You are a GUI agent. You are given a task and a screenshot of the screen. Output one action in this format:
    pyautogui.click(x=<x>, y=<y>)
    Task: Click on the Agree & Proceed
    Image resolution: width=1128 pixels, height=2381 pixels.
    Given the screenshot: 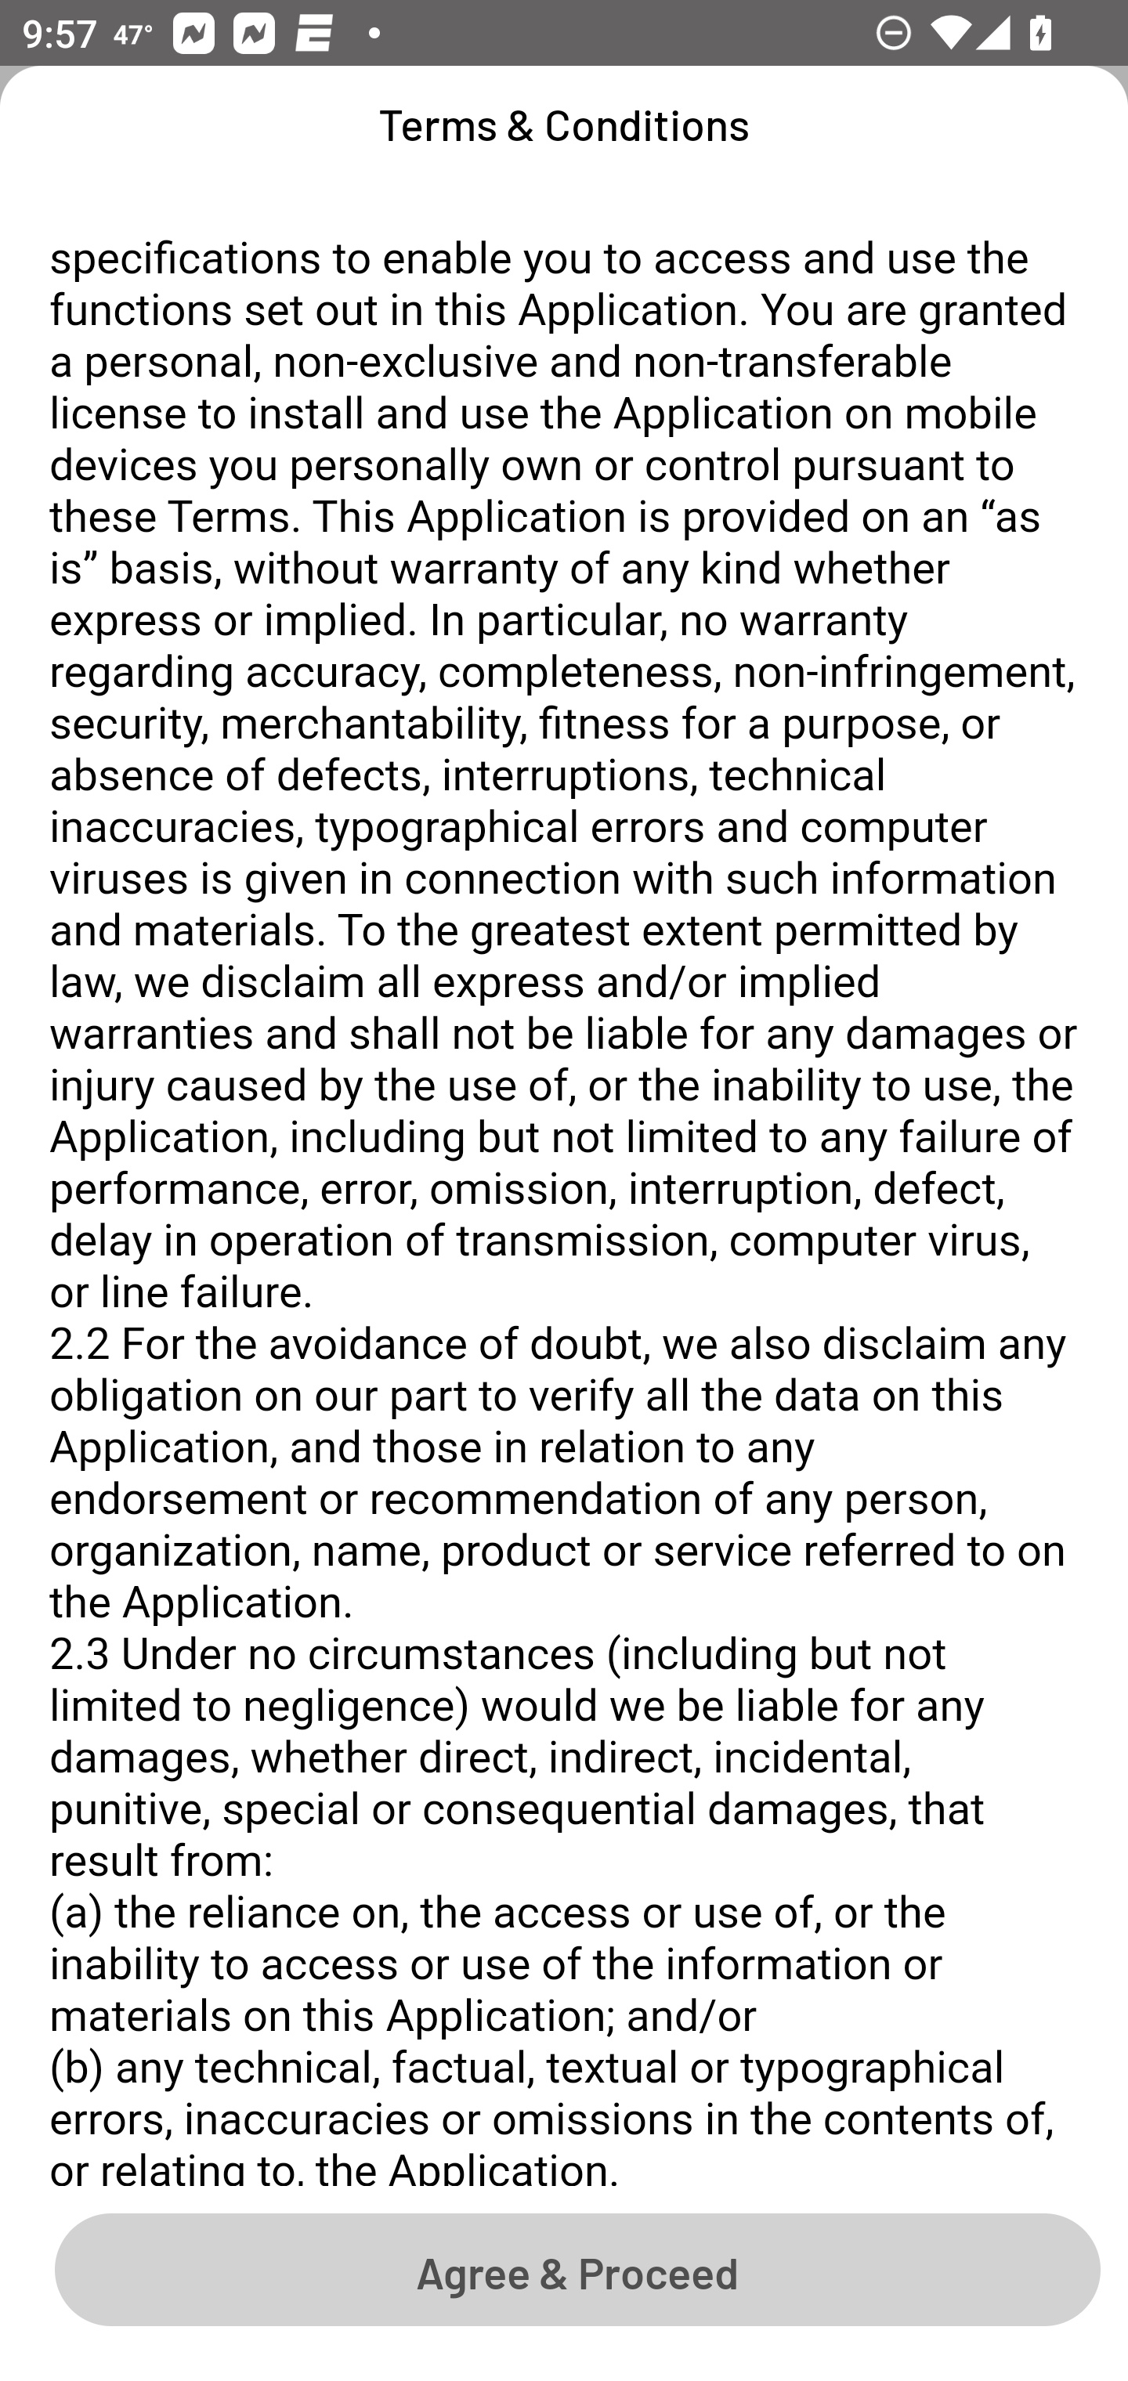 What is the action you would take?
    pyautogui.click(x=577, y=2268)
    